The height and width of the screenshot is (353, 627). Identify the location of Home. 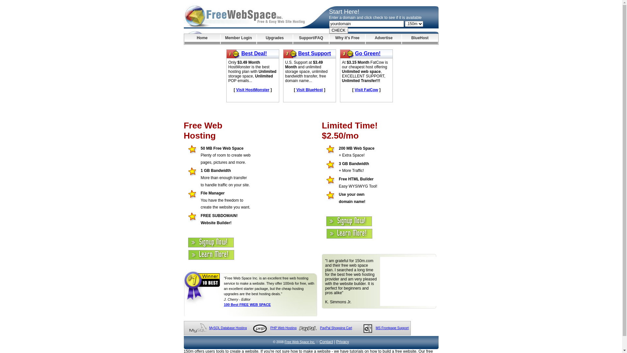
(202, 39).